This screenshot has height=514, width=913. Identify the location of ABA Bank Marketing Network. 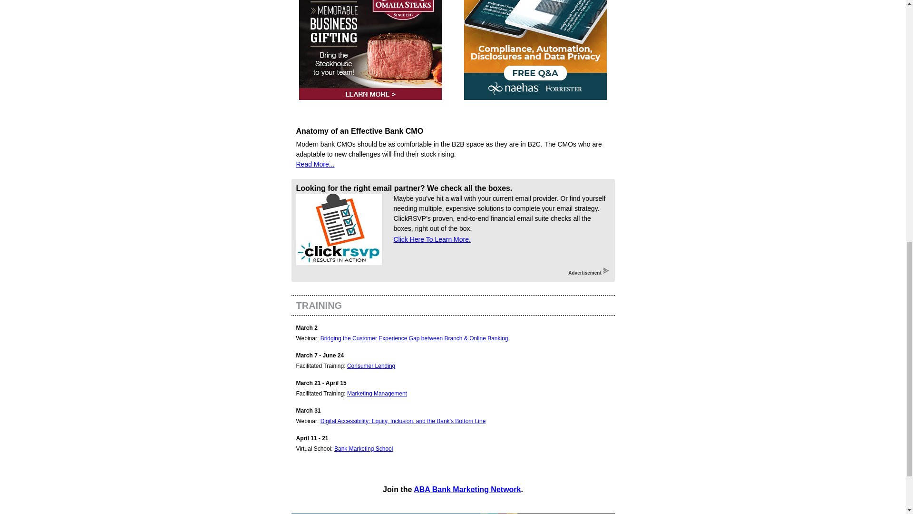
(467, 489).